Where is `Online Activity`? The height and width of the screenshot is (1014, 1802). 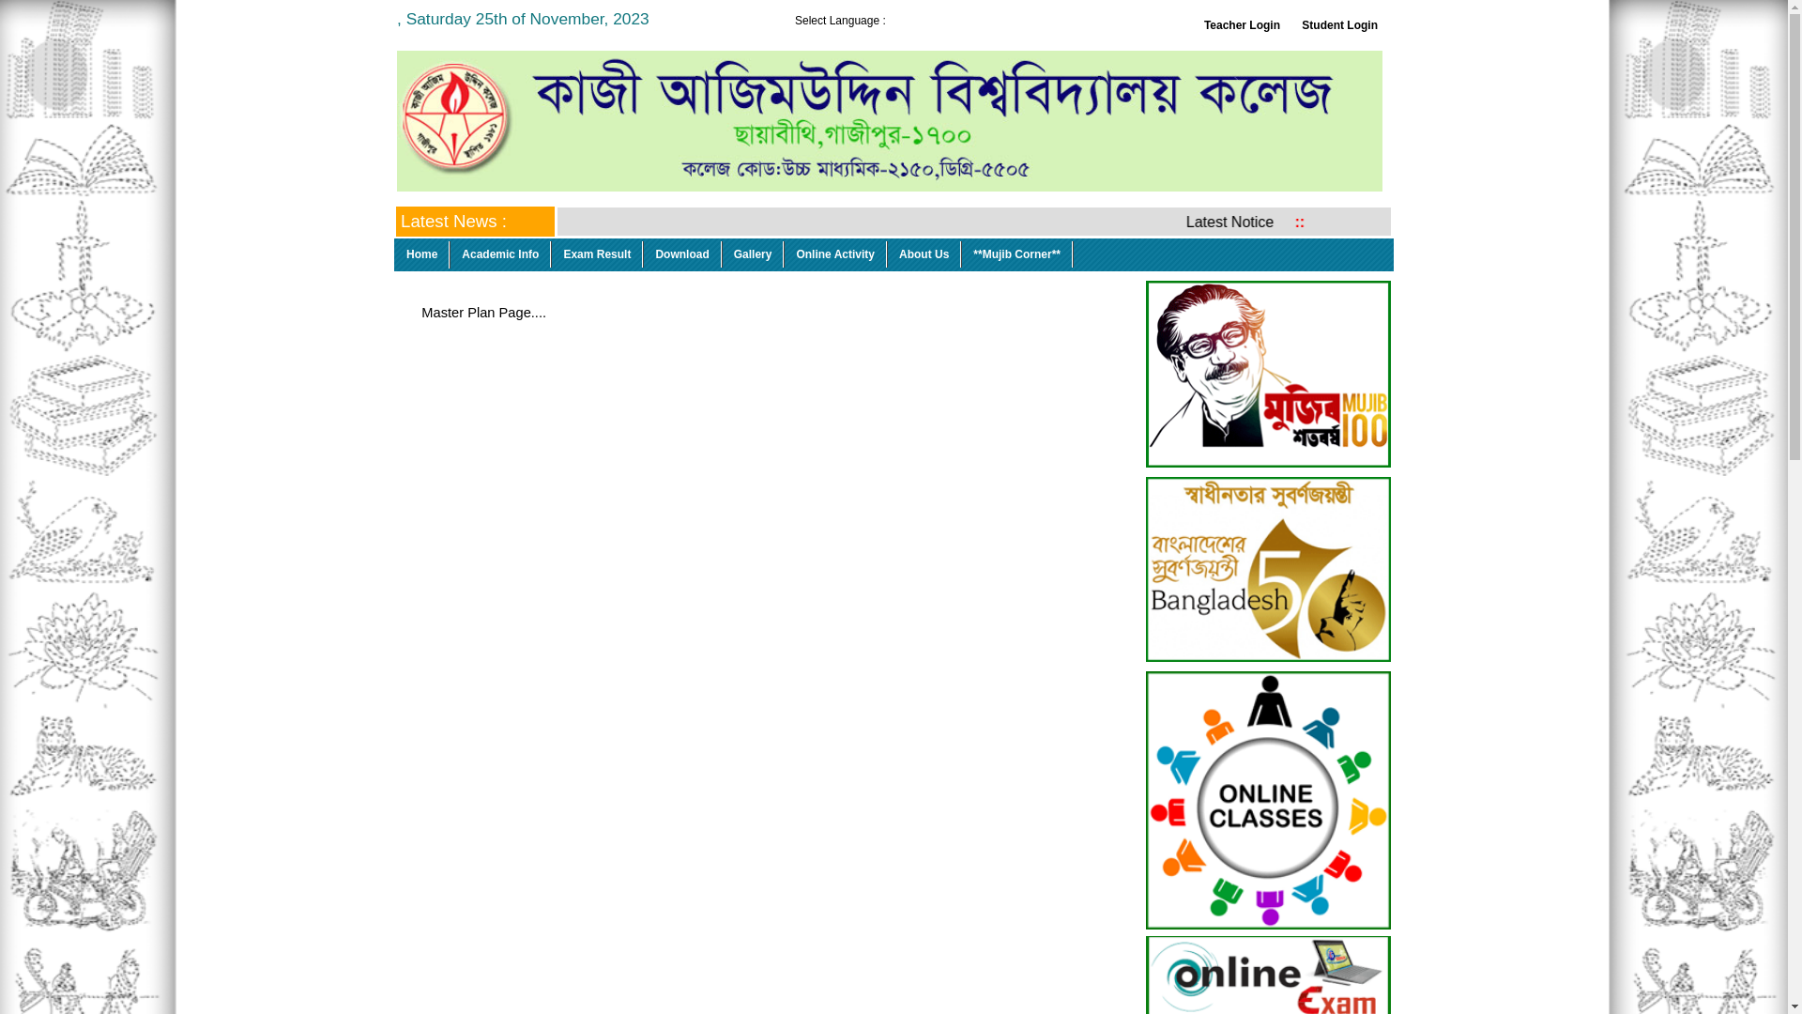 Online Activity is located at coordinates (835, 254).